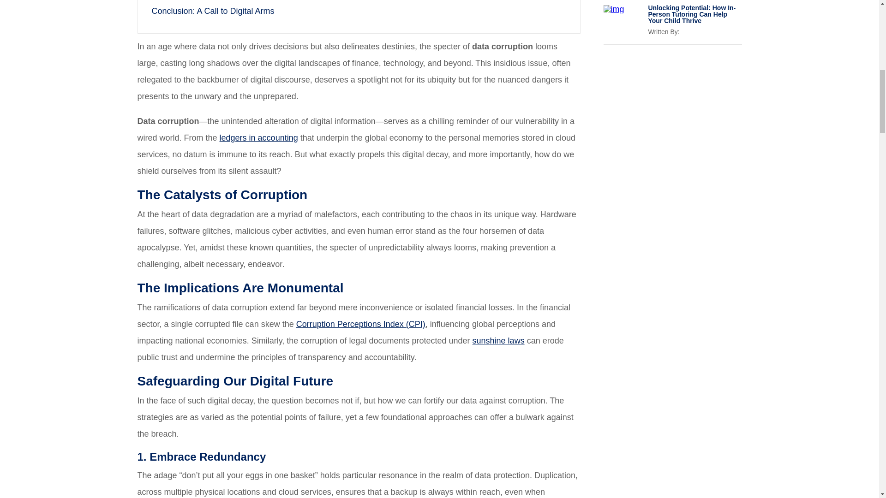  What do you see at coordinates (258, 137) in the screenshot?
I see `ledgers in accounting` at bounding box center [258, 137].